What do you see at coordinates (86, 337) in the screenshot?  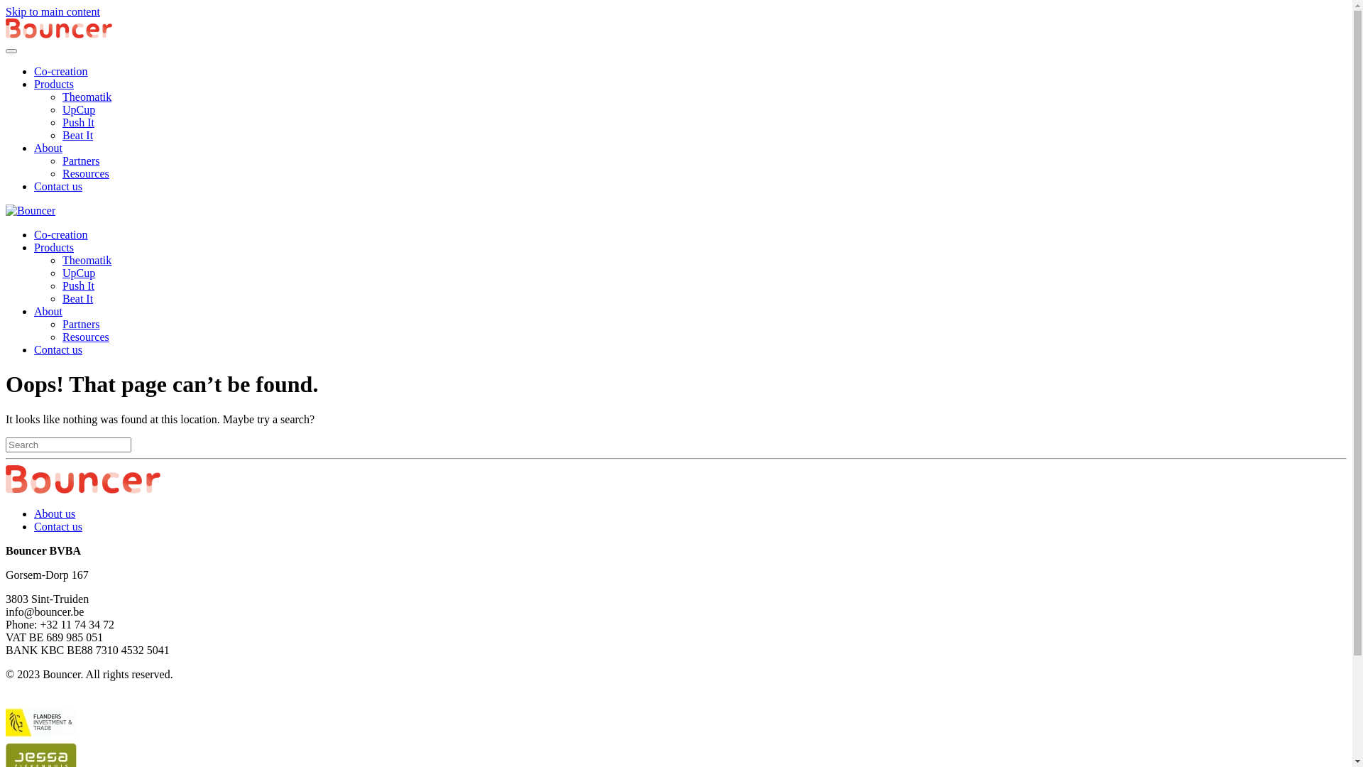 I see `Resources` at bounding box center [86, 337].